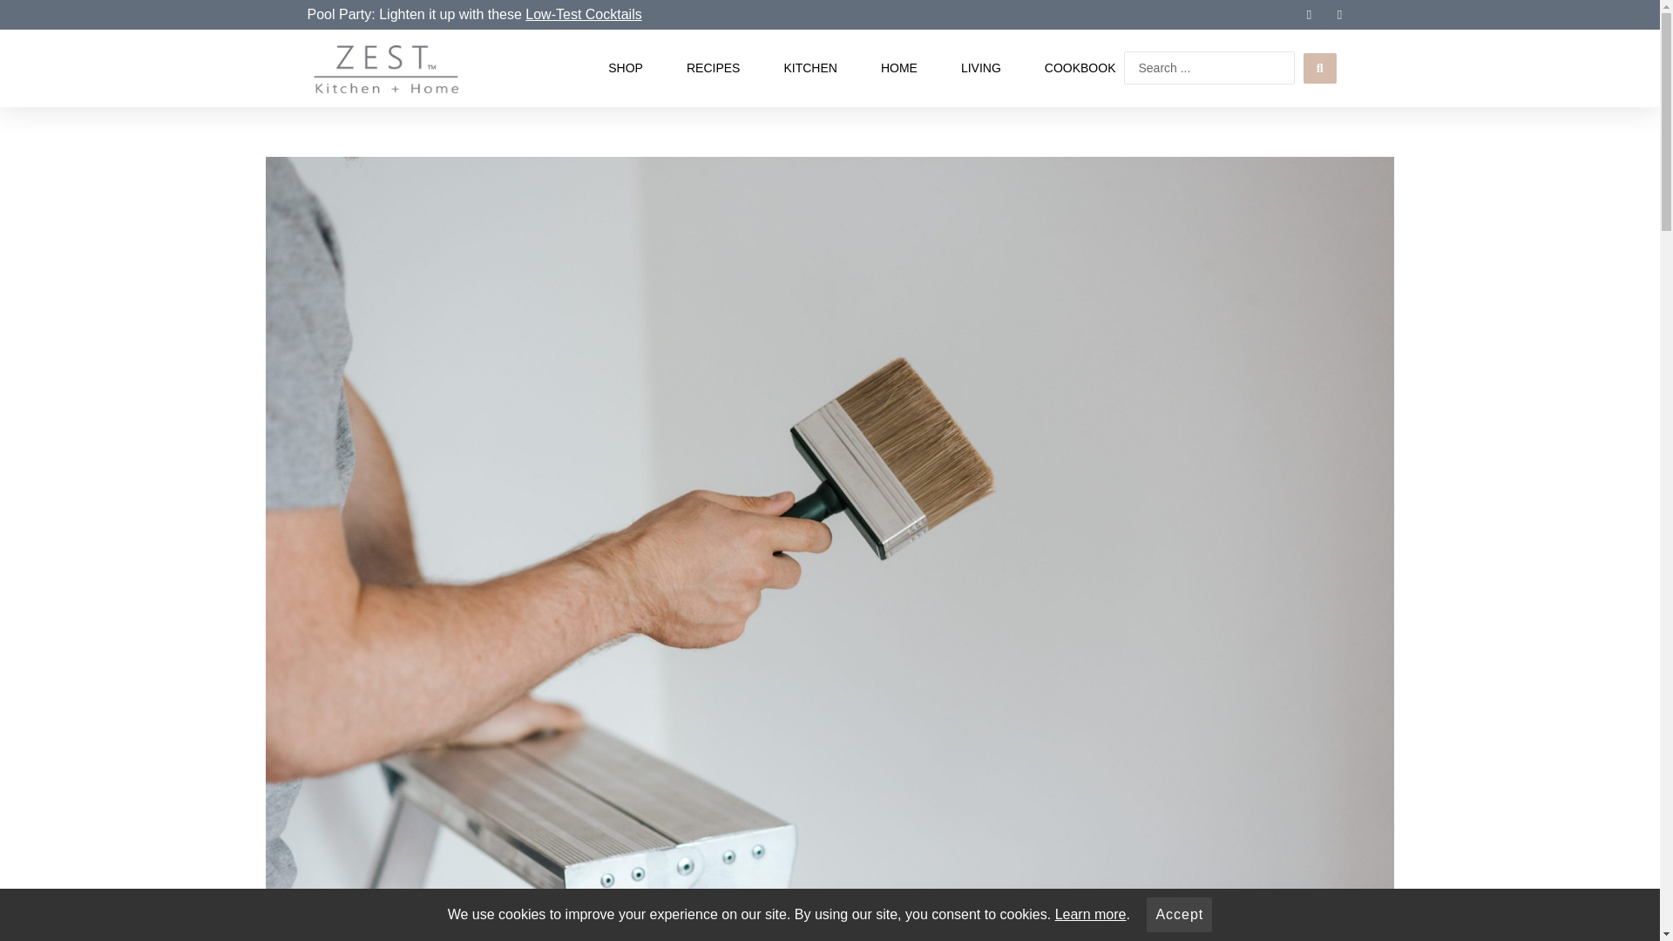  I want to click on Facebook, so click(1310, 15).